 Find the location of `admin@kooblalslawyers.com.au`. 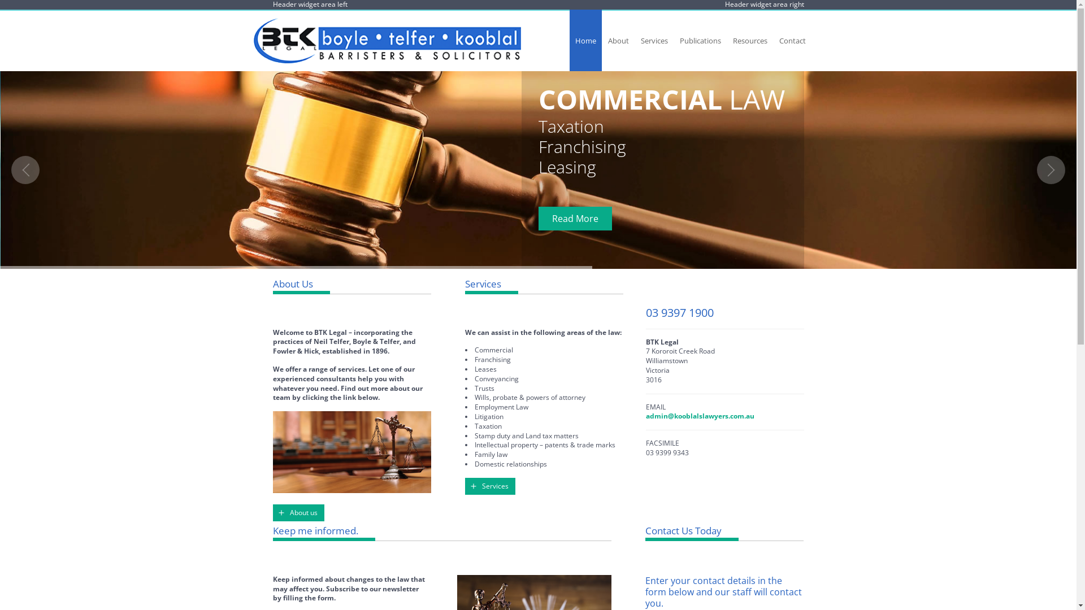

admin@kooblalslawyers.com.au is located at coordinates (700, 416).